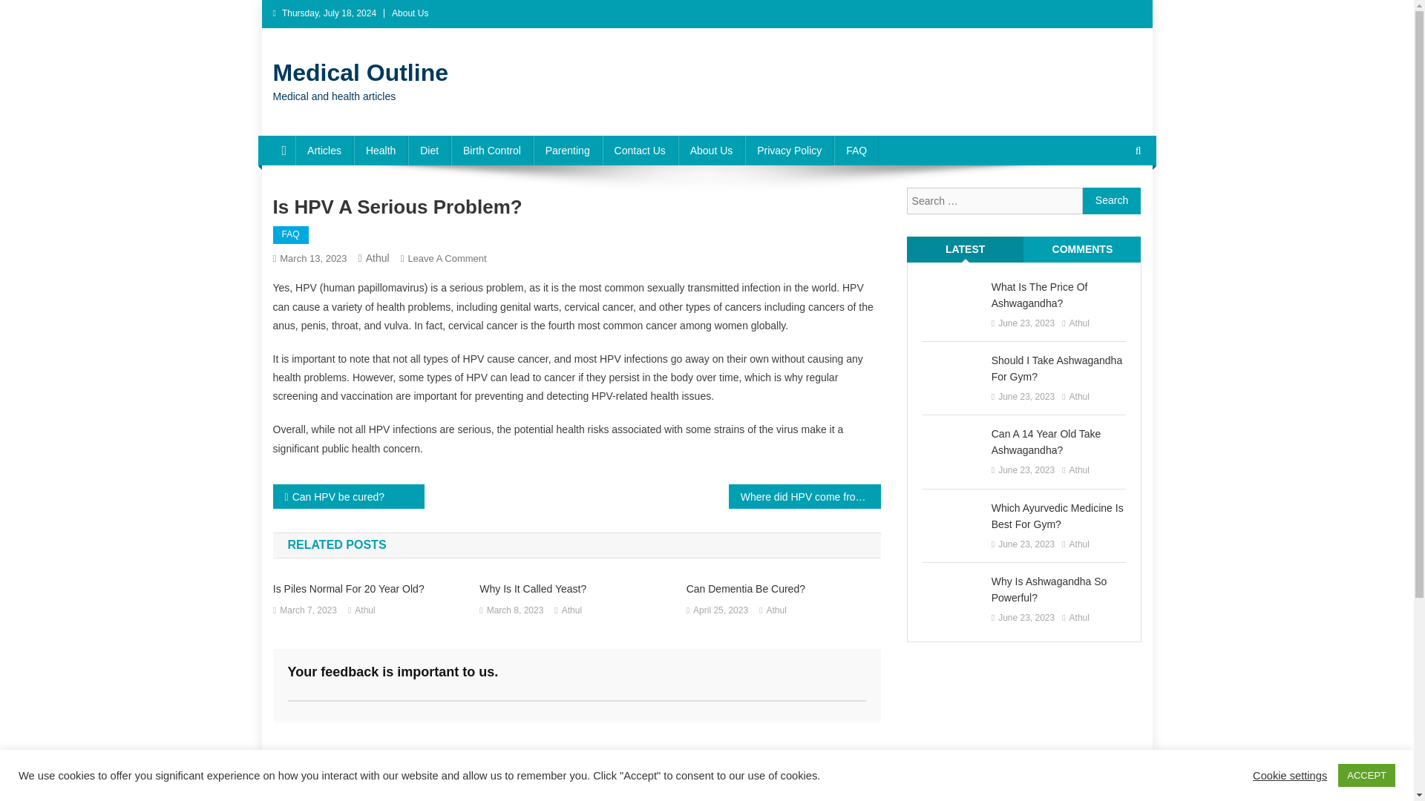 The width and height of the screenshot is (1425, 801). What do you see at coordinates (447, 258) in the screenshot?
I see `March 13, 2023` at bounding box center [447, 258].